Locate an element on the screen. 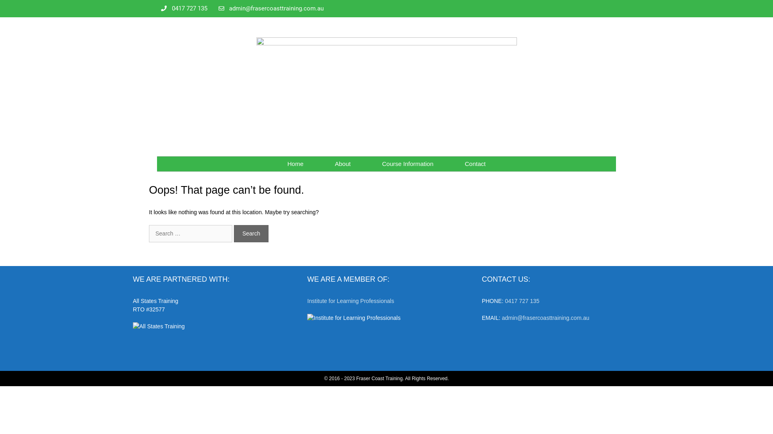 The image size is (773, 434). admin@frasercoasttraining.com.au is located at coordinates (545, 318).